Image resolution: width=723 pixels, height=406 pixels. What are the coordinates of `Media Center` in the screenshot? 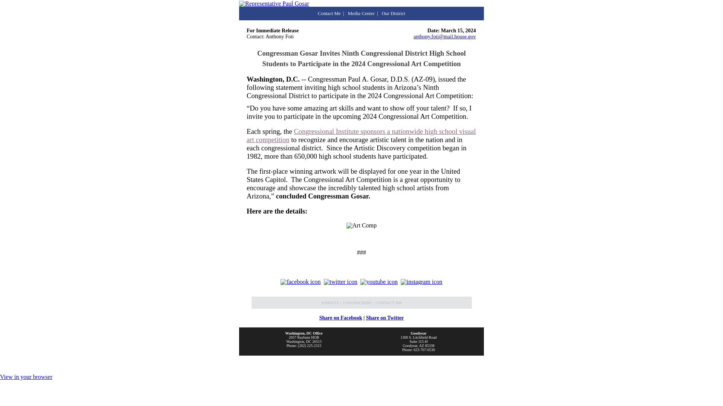 It's located at (361, 14).